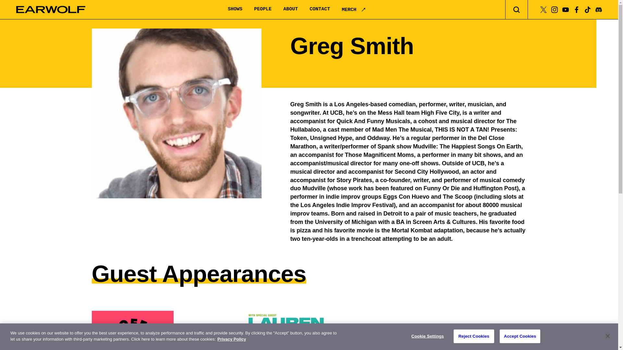 The height and width of the screenshot is (350, 623). I want to click on Toggle Search, so click(517, 10).